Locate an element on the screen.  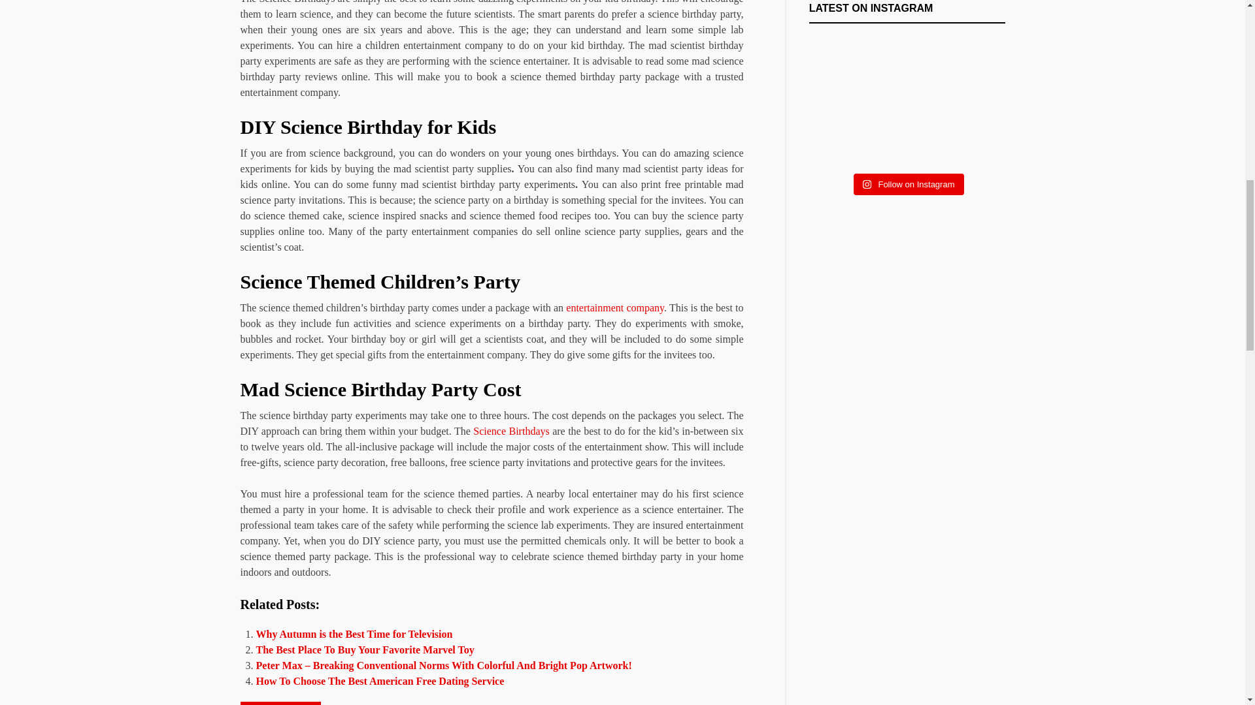
Why Autumn is the Best Time for Television is located at coordinates (354, 634).